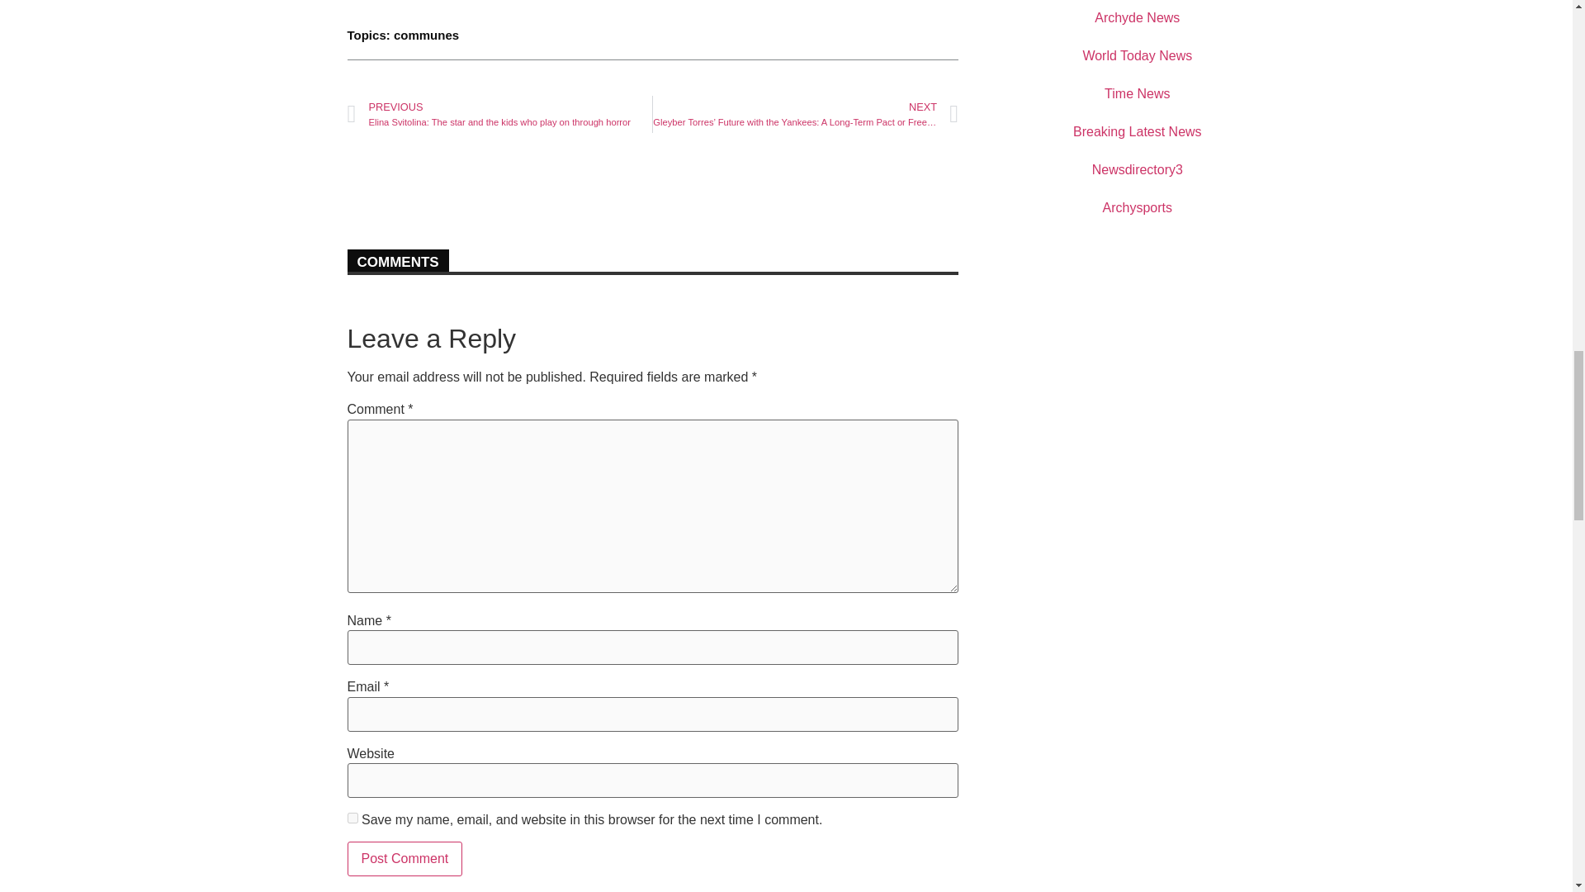 The width and height of the screenshot is (1585, 892). What do you see at coordinates (405, 859) in the screenshot?
I see `Post Comment` at bounding box center [405, 859].